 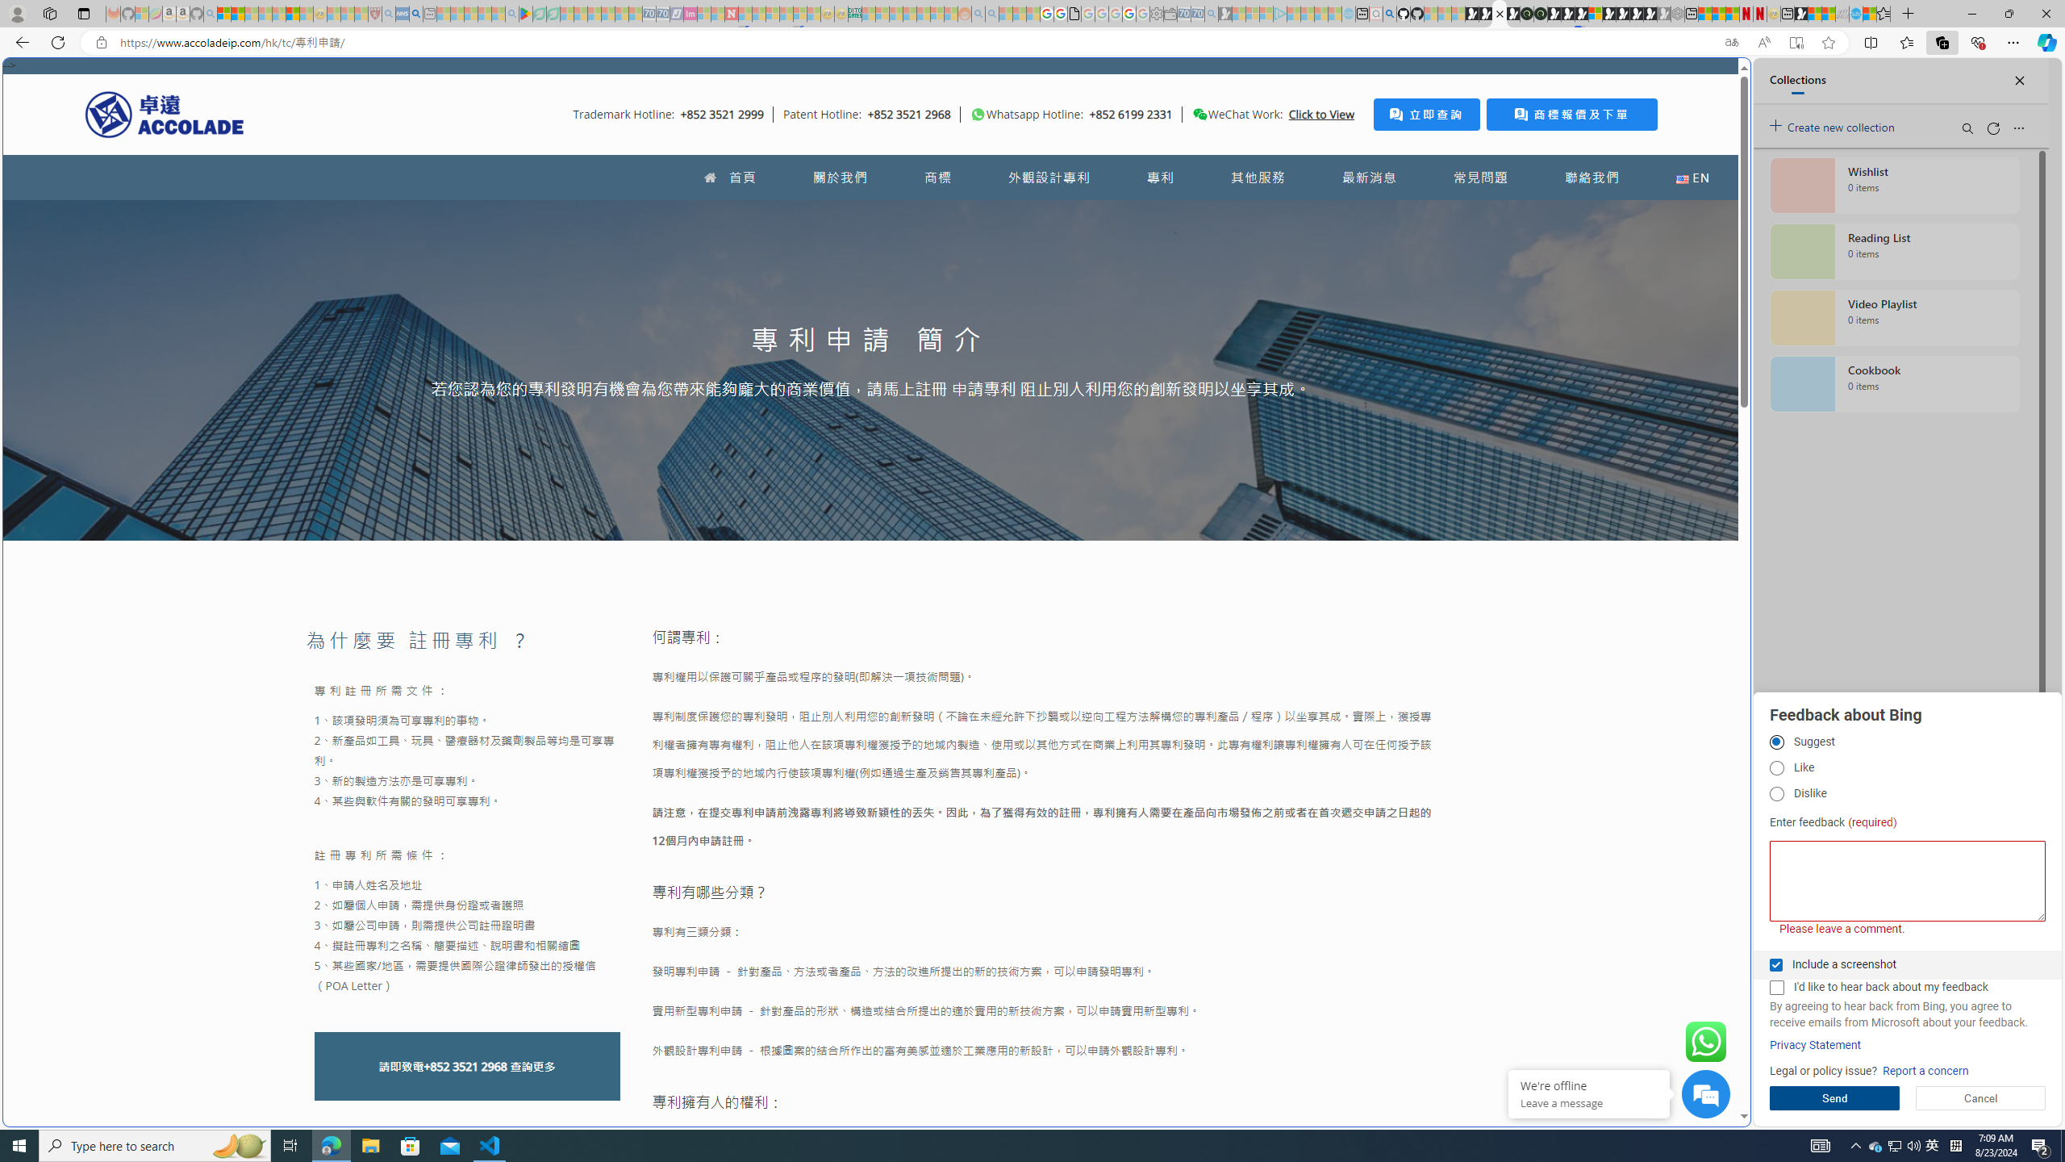 What do you see at coordinates (484, 14) in the screenshot?
I see `Pets - MSN - Sleeping` at bounding box center [484, 14].